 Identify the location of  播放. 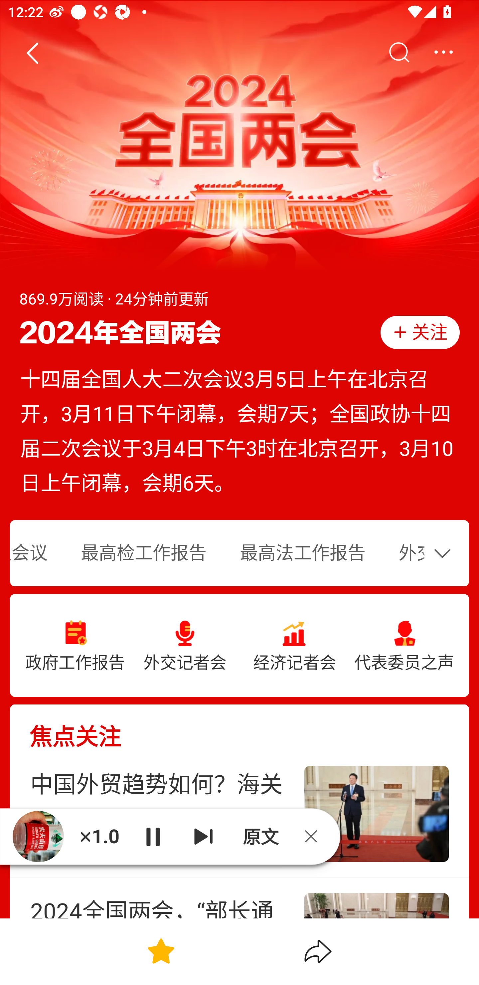
(152, 836).